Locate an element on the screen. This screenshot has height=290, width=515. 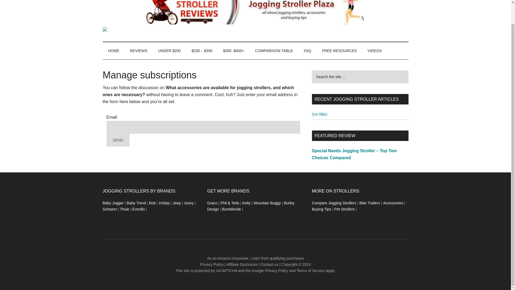
Bike Trailers is located at coordinates (370, 203).